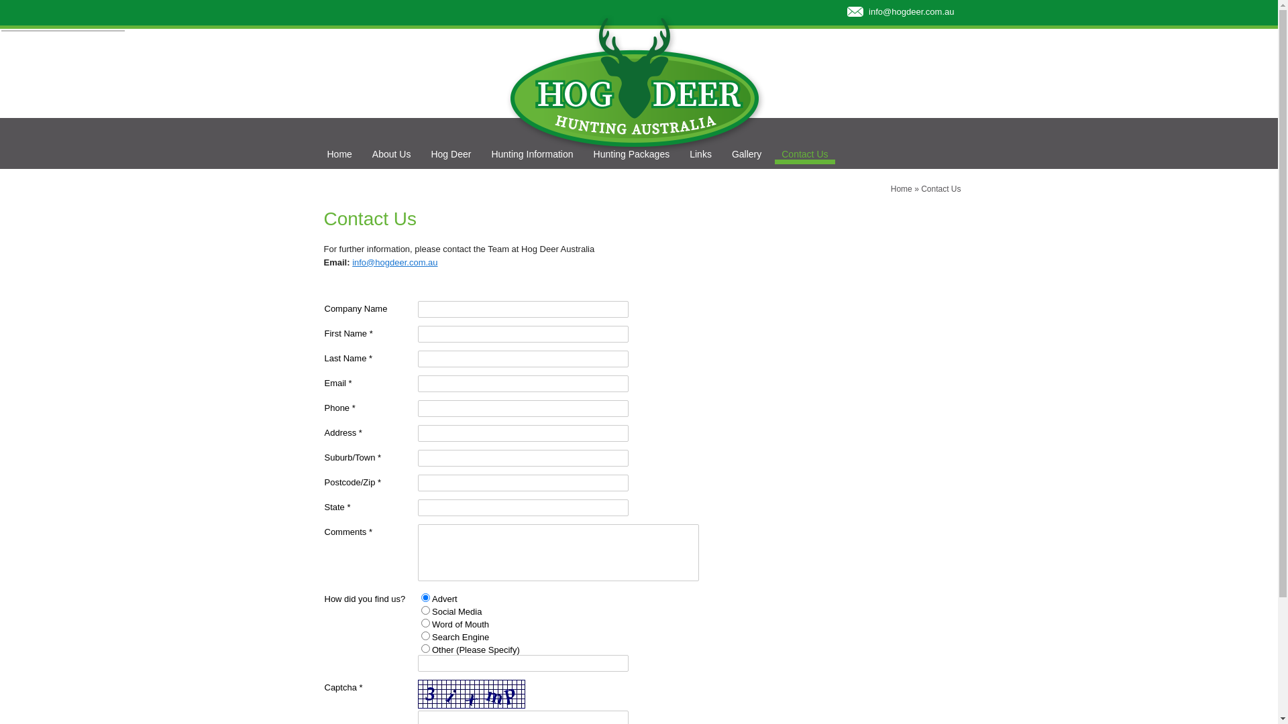  Describe the element at coordinates (394, 263) in the screenshot. I see `info@hogdeer.com.au` at that location.